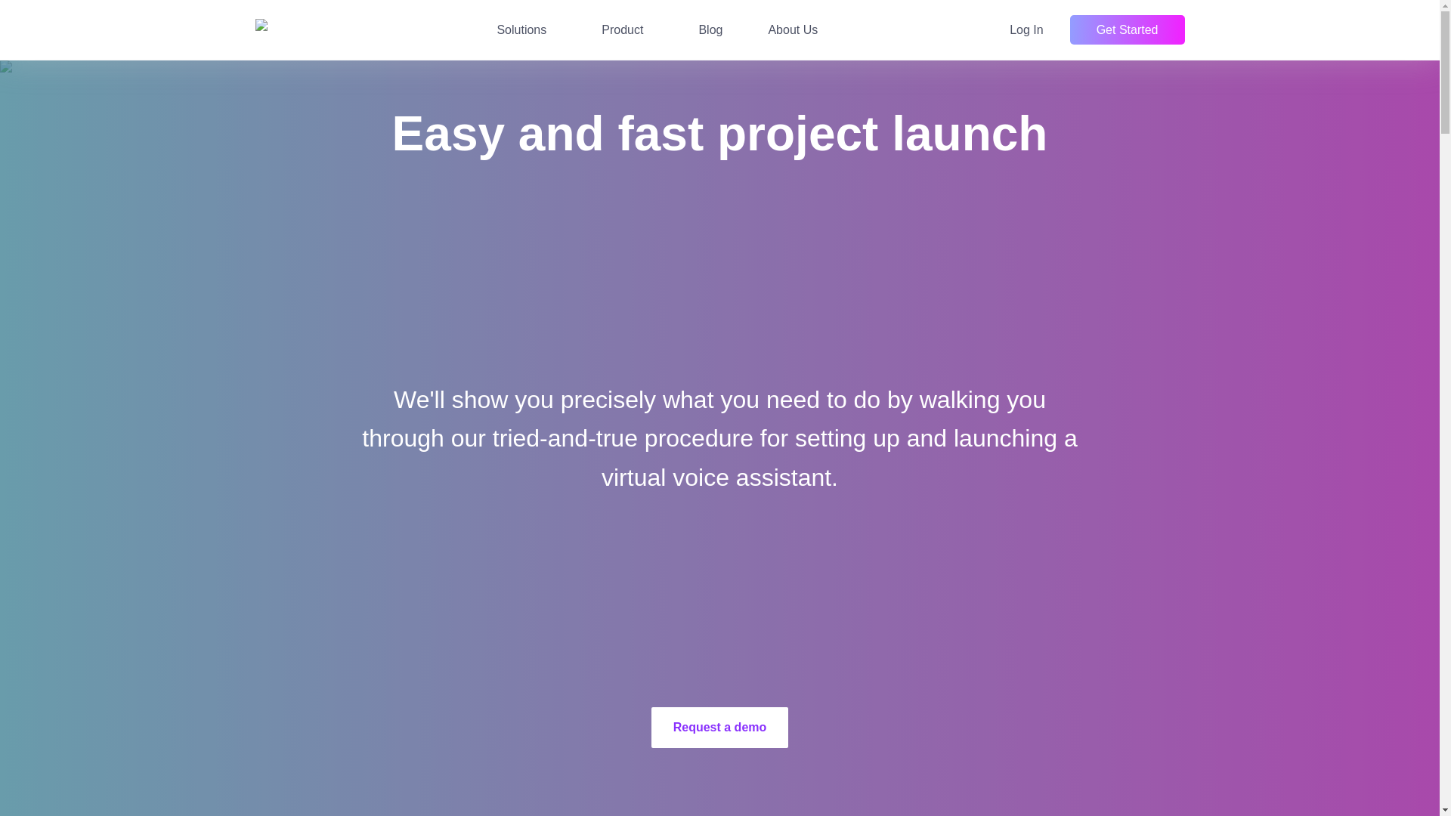 The width and height of the screenshot is (1451, 816). Describe the element at coordinates (1128, 30) in the screenshot. I see `Get Started` at that location.